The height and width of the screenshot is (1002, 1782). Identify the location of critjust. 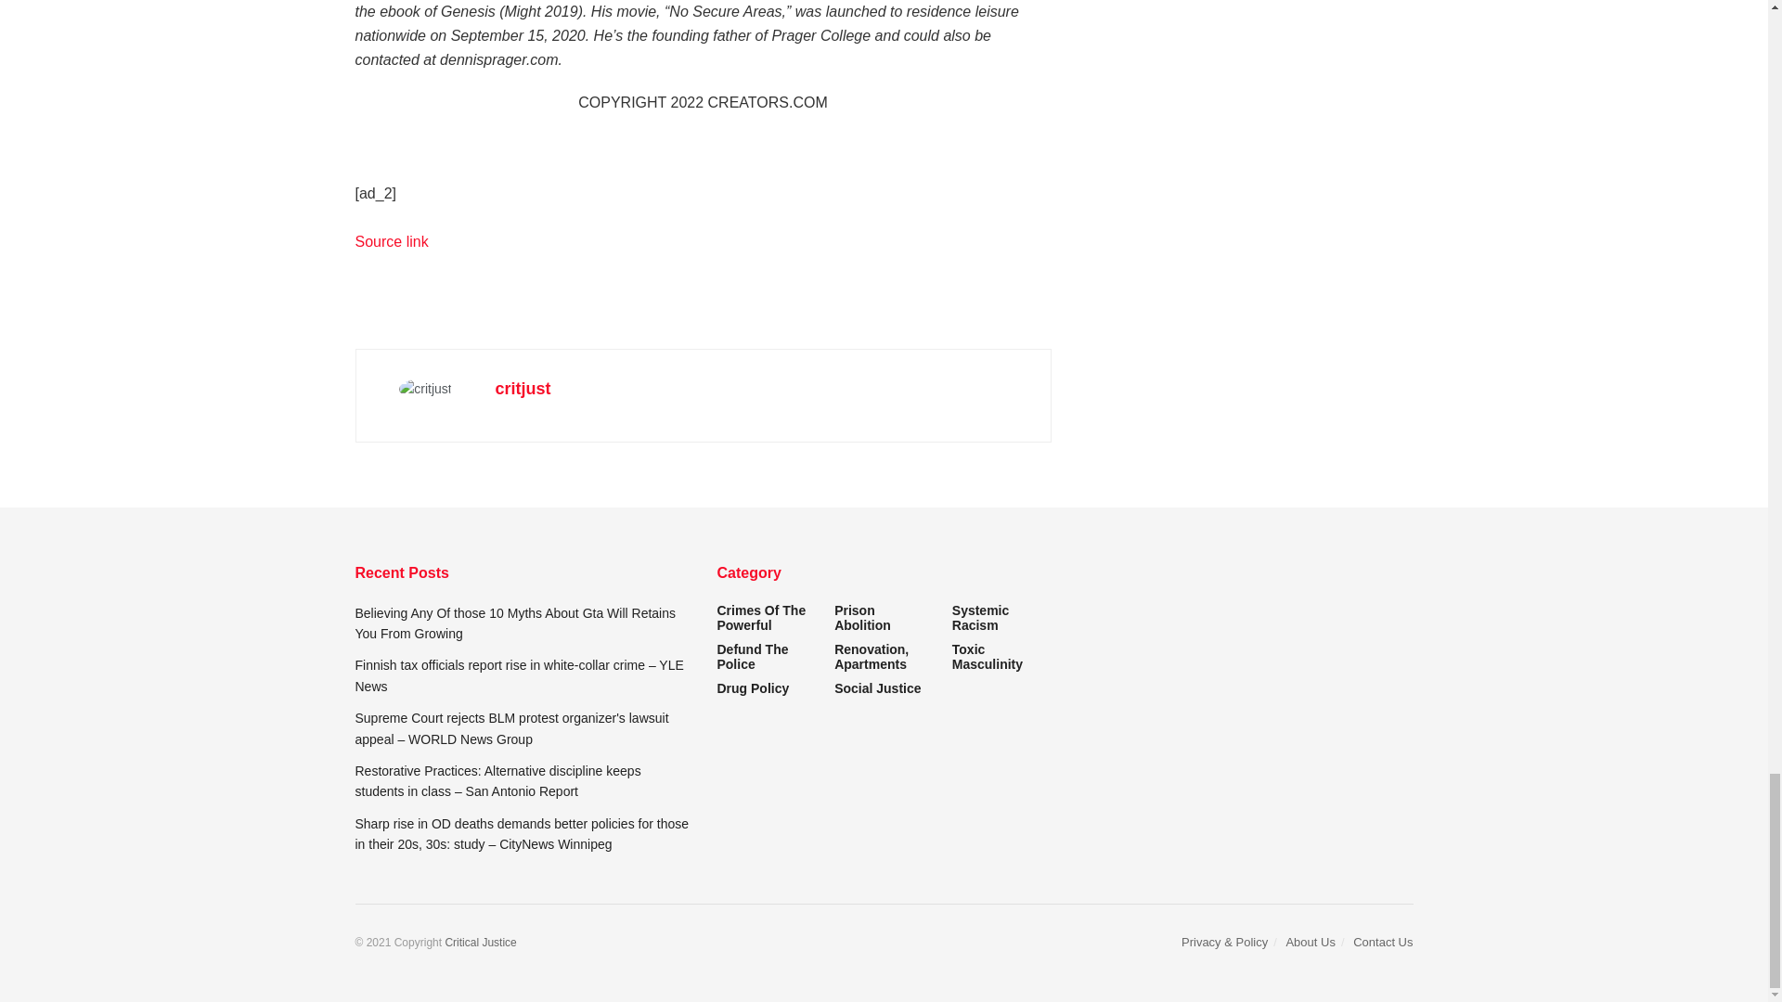
(523, 388).